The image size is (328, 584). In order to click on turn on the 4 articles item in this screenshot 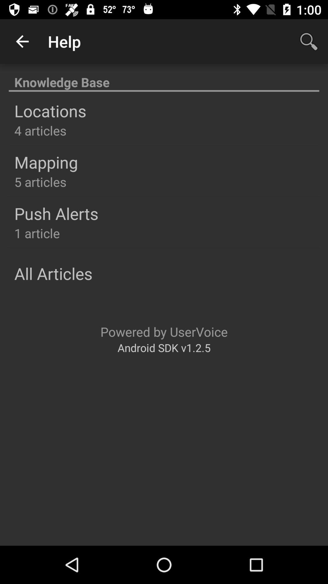, I will do `click(40, 130)`.